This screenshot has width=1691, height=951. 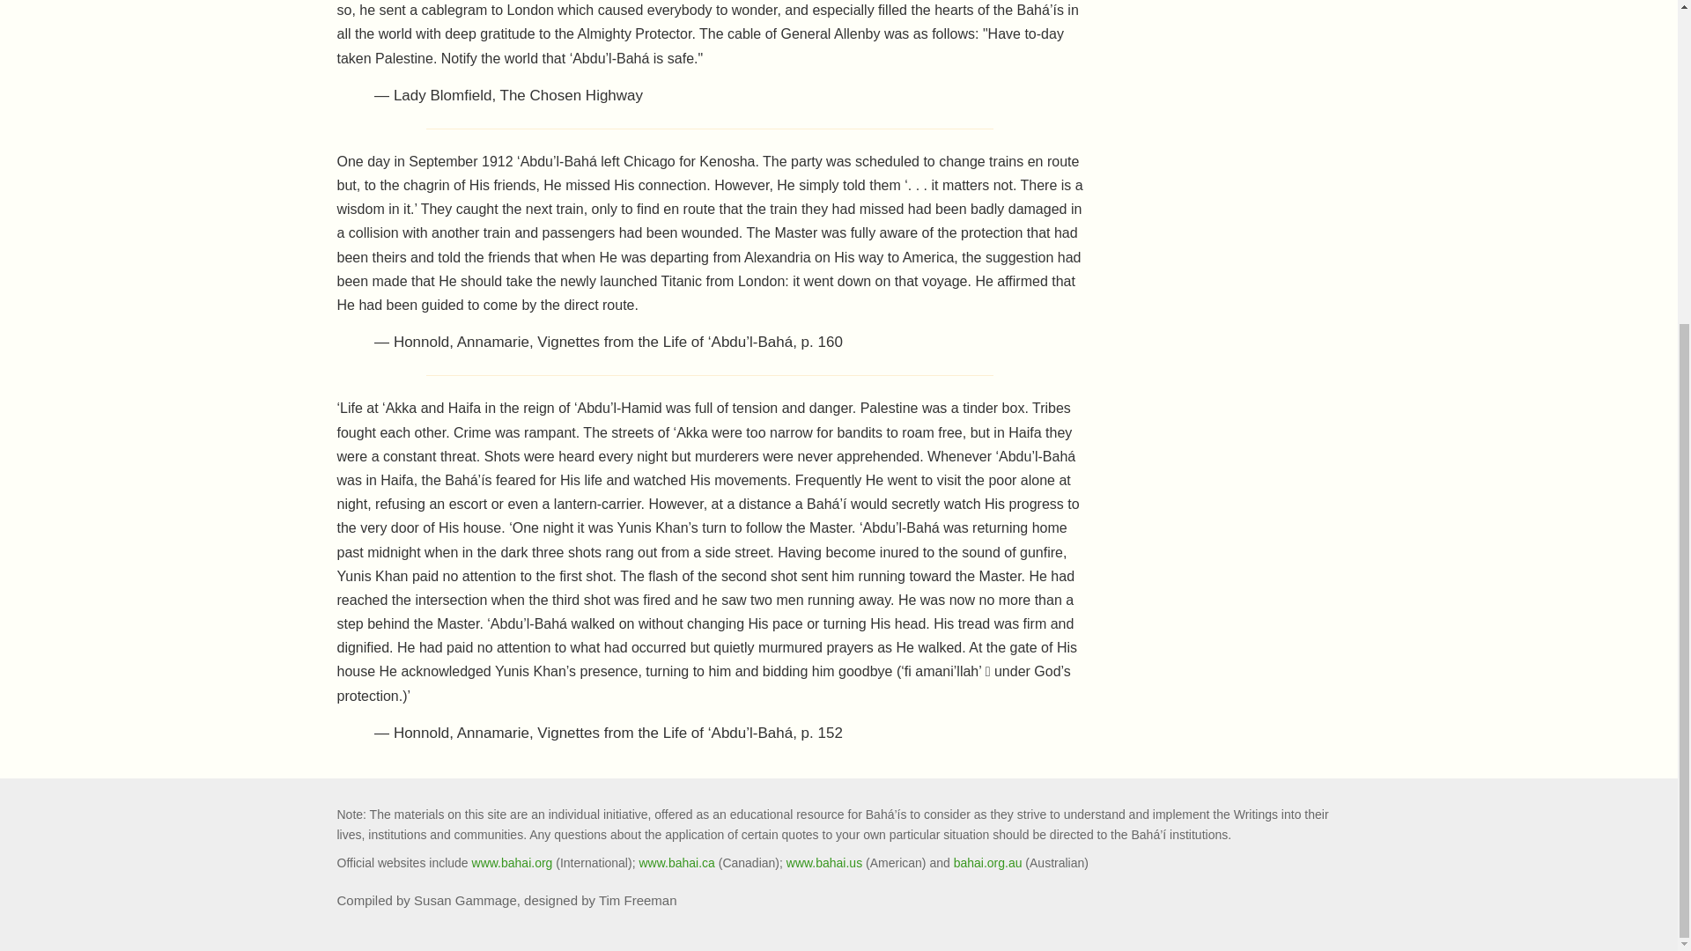 I want to click on www.bahai.org, so click(x=512, y=863).